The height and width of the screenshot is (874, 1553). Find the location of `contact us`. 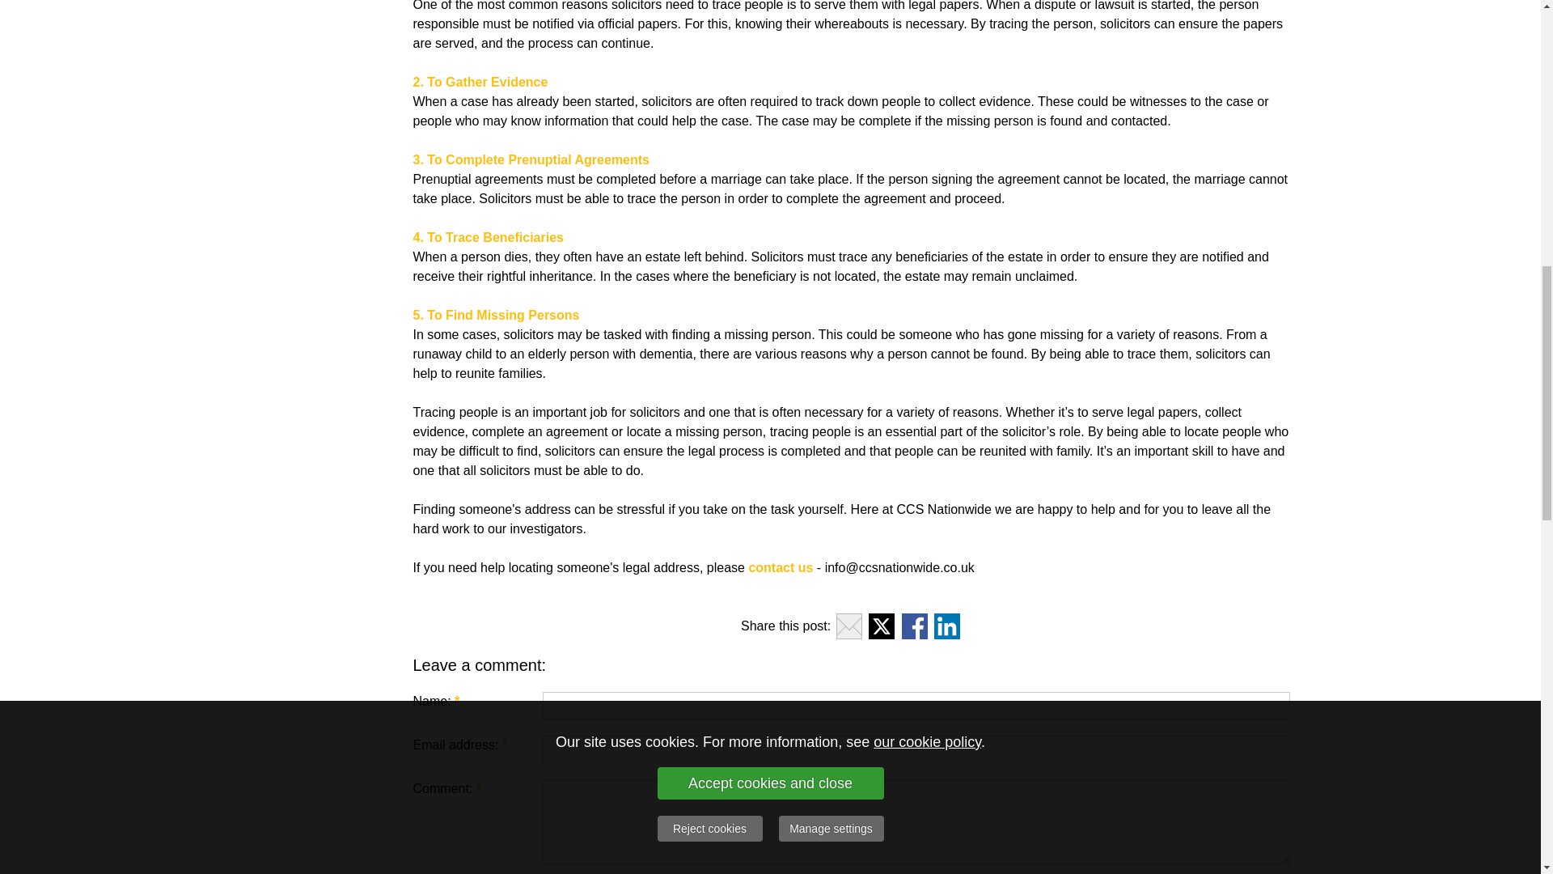

contact us is located at coordinates (780, 567).